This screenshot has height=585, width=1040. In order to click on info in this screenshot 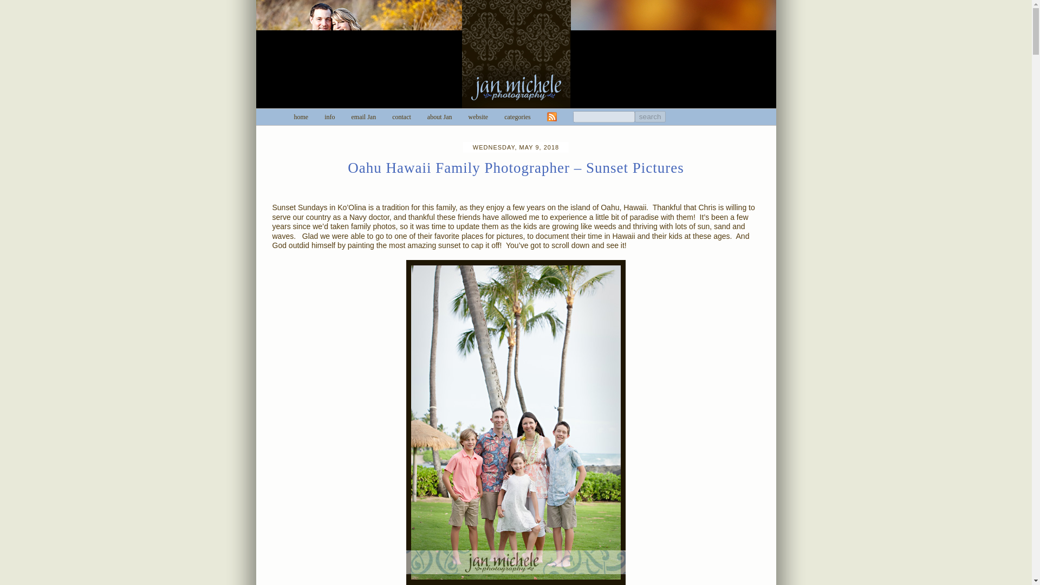, I will do `click(329, 117)`.